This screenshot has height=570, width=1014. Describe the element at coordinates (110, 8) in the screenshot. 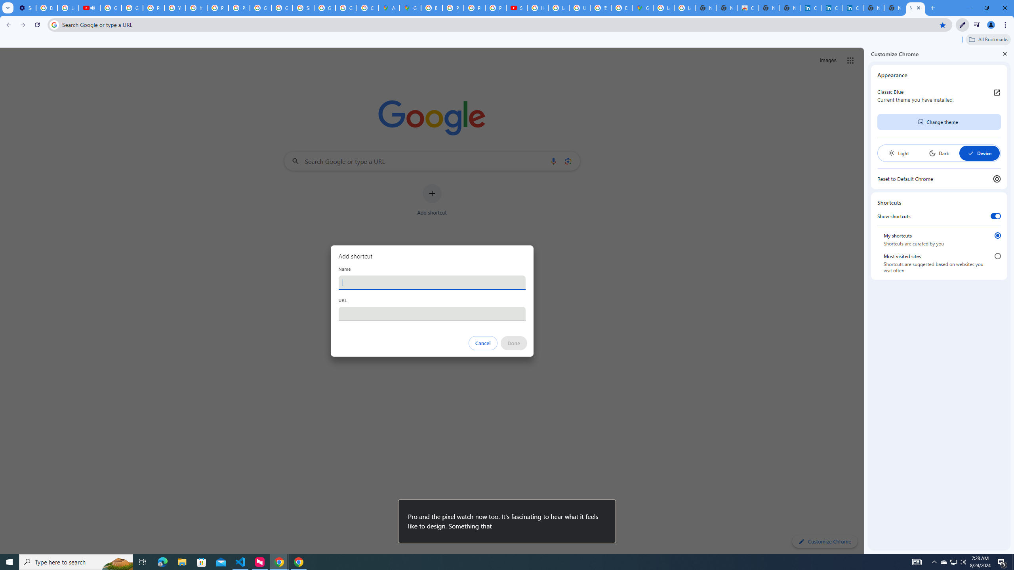

I see `Google Account Help` at that location.